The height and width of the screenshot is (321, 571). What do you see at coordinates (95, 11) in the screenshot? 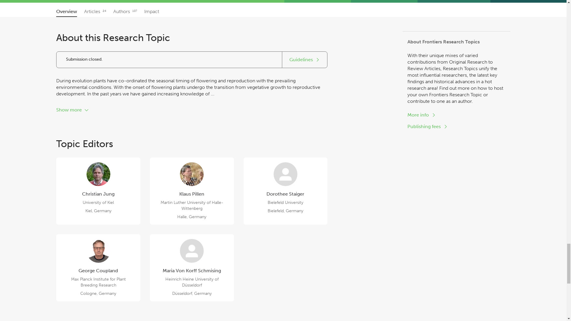
I see `Download PDF` at bounding box center [95, 11].